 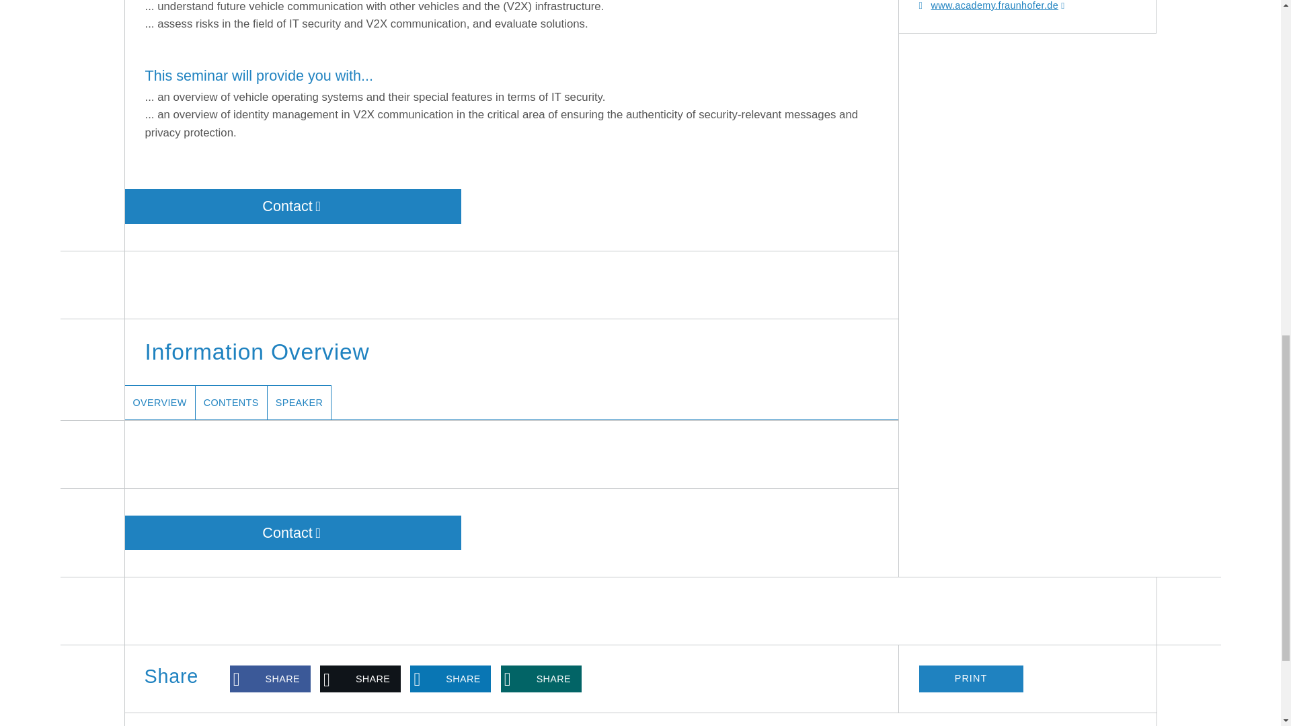 I want to click on Overview, so click(x=160, y=403).